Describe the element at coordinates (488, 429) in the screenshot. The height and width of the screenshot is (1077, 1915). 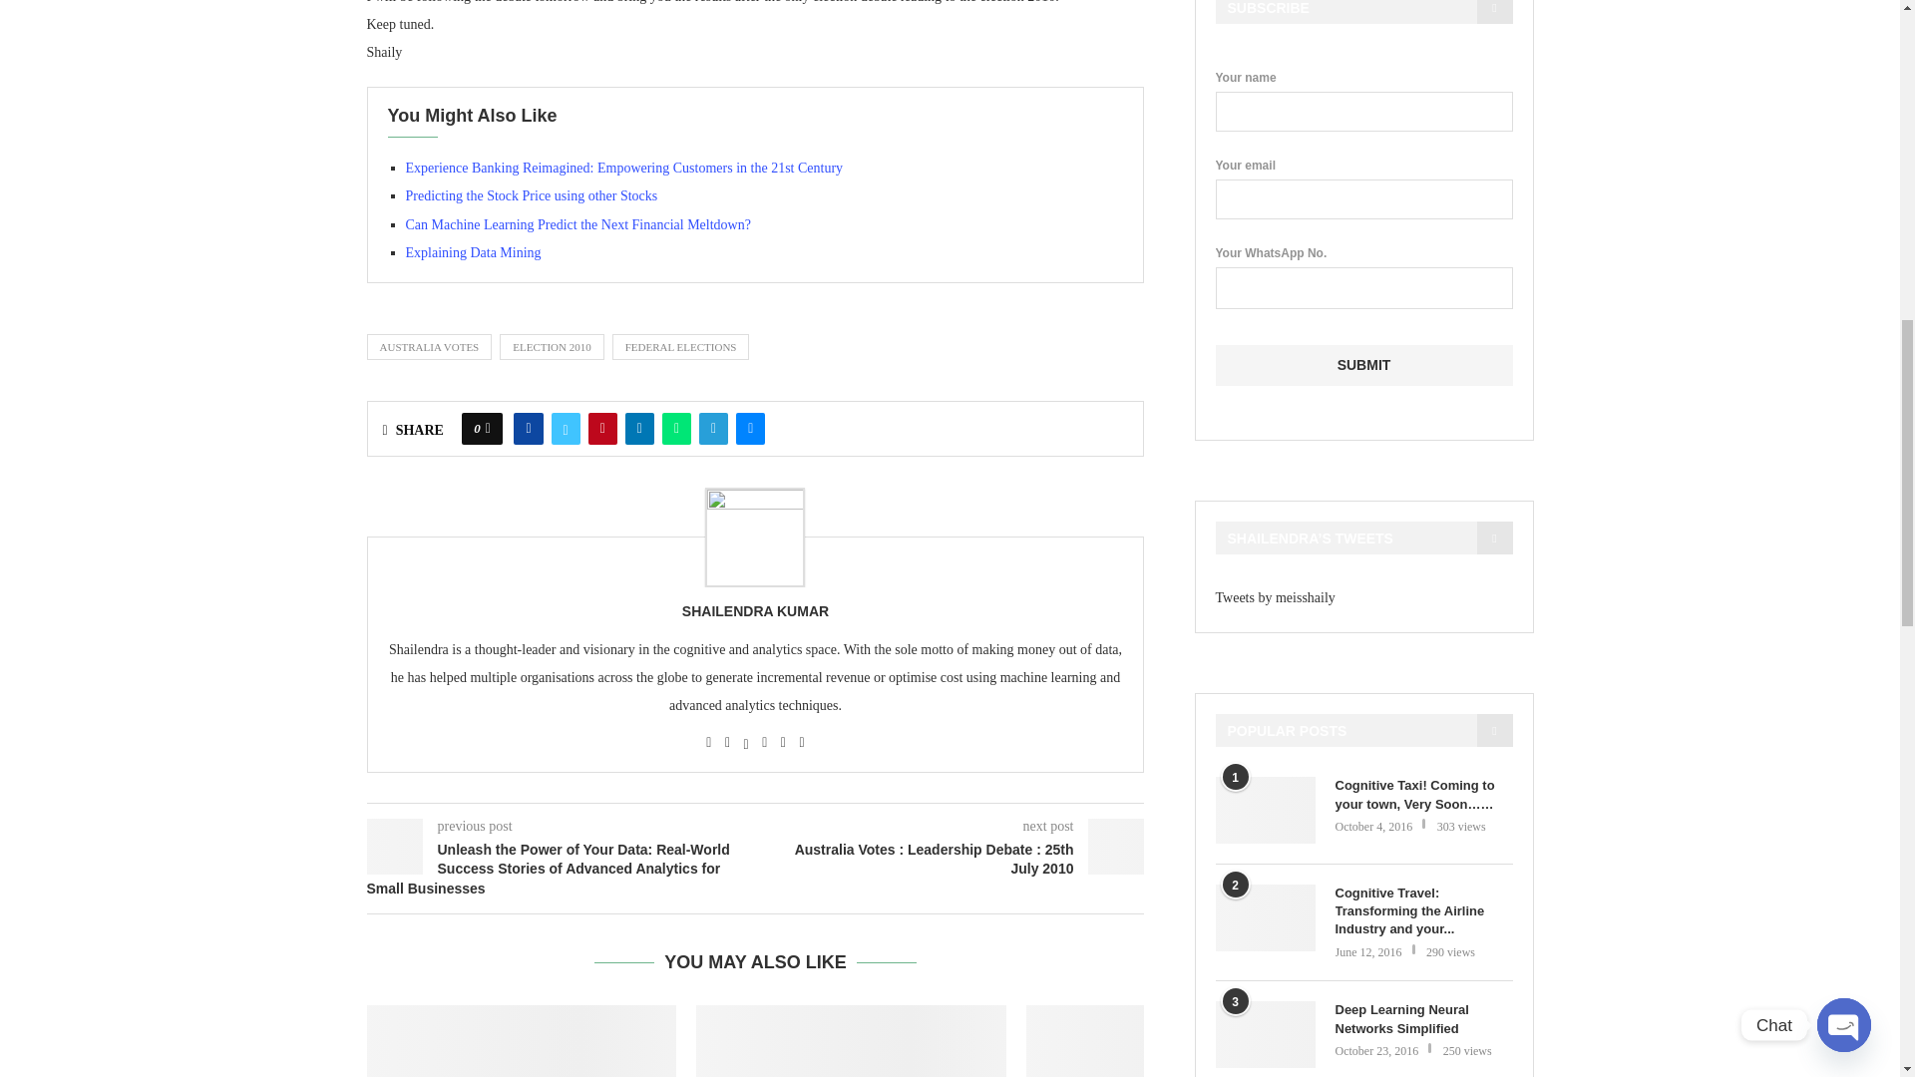
I see `Like` at that location.